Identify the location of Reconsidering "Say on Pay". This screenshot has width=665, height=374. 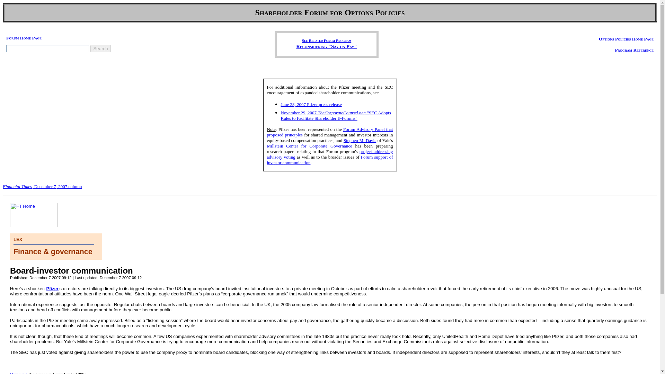
(326, 46).